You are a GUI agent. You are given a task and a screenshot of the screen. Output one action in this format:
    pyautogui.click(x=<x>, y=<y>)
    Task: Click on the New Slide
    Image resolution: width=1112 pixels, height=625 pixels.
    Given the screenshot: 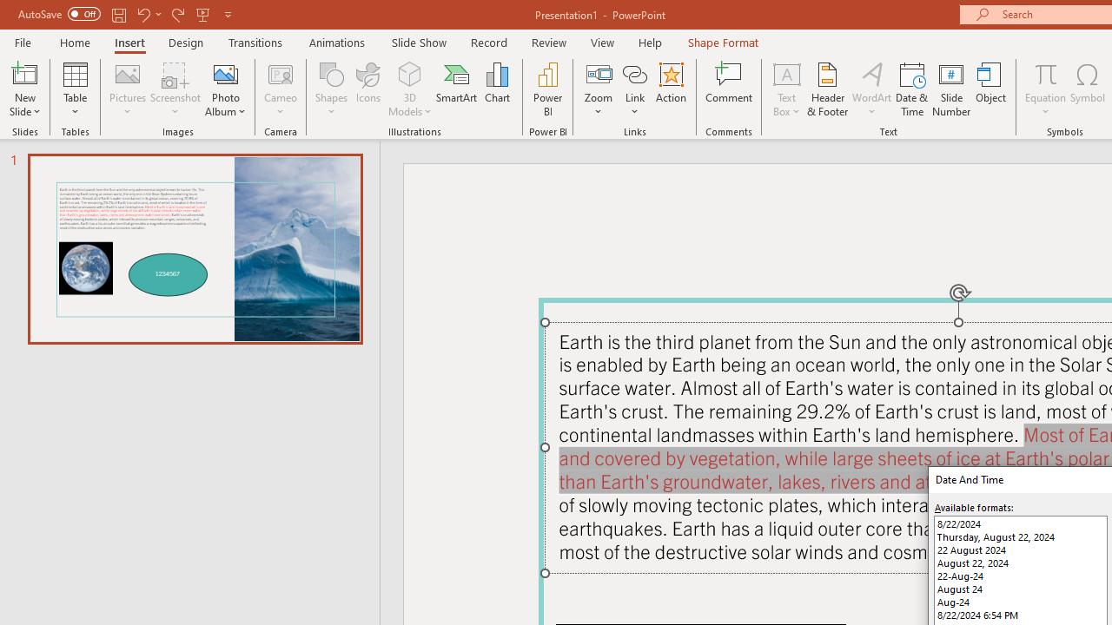 What is the action you would take?
    pyautogui.click(x=24, y=73)
    